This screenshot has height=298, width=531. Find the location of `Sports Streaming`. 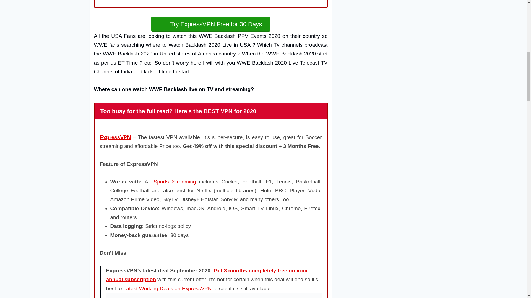

Sports Streaming is located at coordinates (175, 182).